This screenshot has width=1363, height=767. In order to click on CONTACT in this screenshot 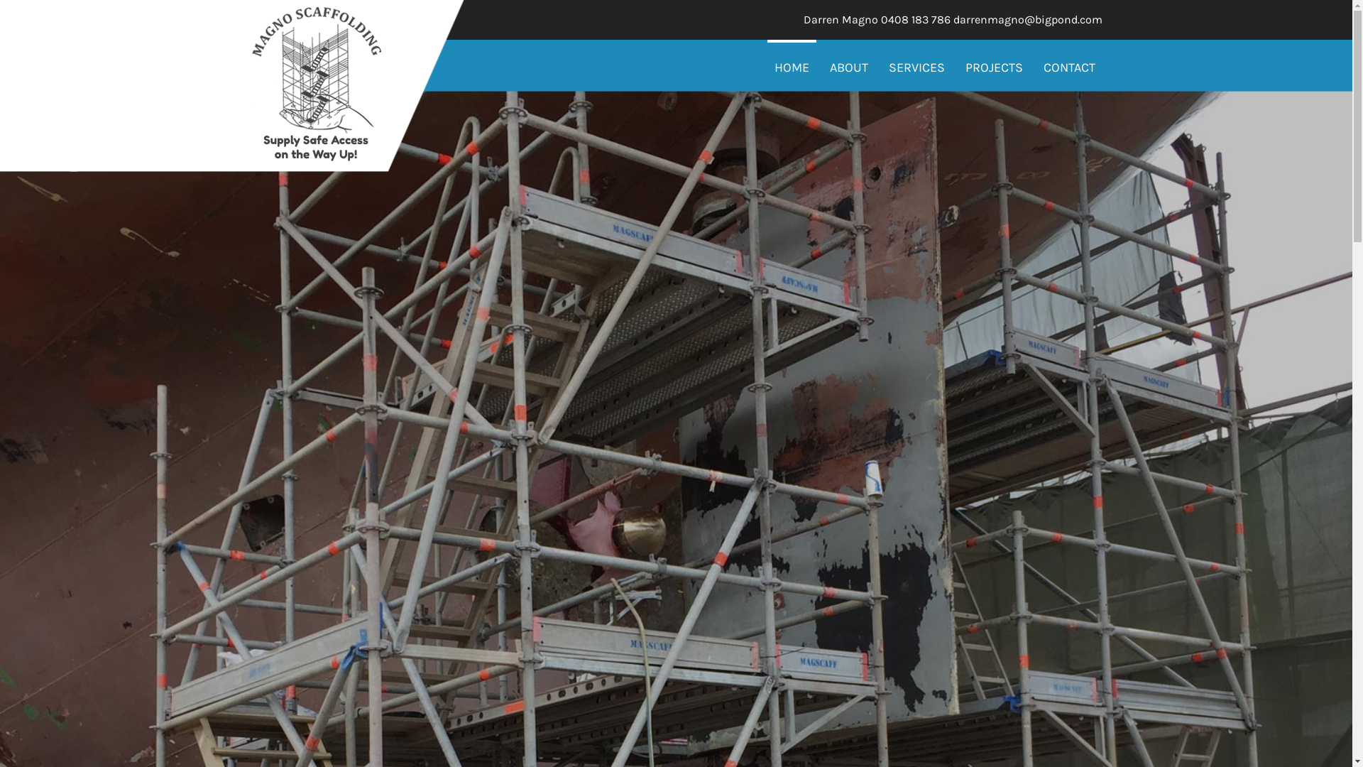, I will do `click(1069, 67)`.